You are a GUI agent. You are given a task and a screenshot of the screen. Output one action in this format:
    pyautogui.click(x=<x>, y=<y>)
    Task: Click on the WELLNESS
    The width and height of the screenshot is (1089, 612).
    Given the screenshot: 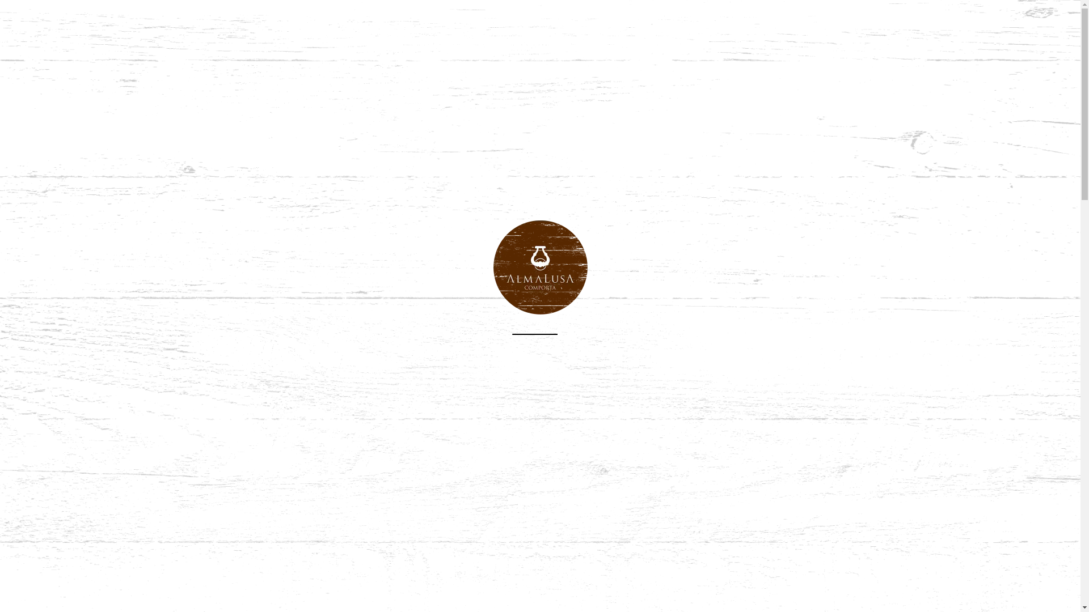 What is the action you would take?
    pyautogui.click(x=651, y=23)
    